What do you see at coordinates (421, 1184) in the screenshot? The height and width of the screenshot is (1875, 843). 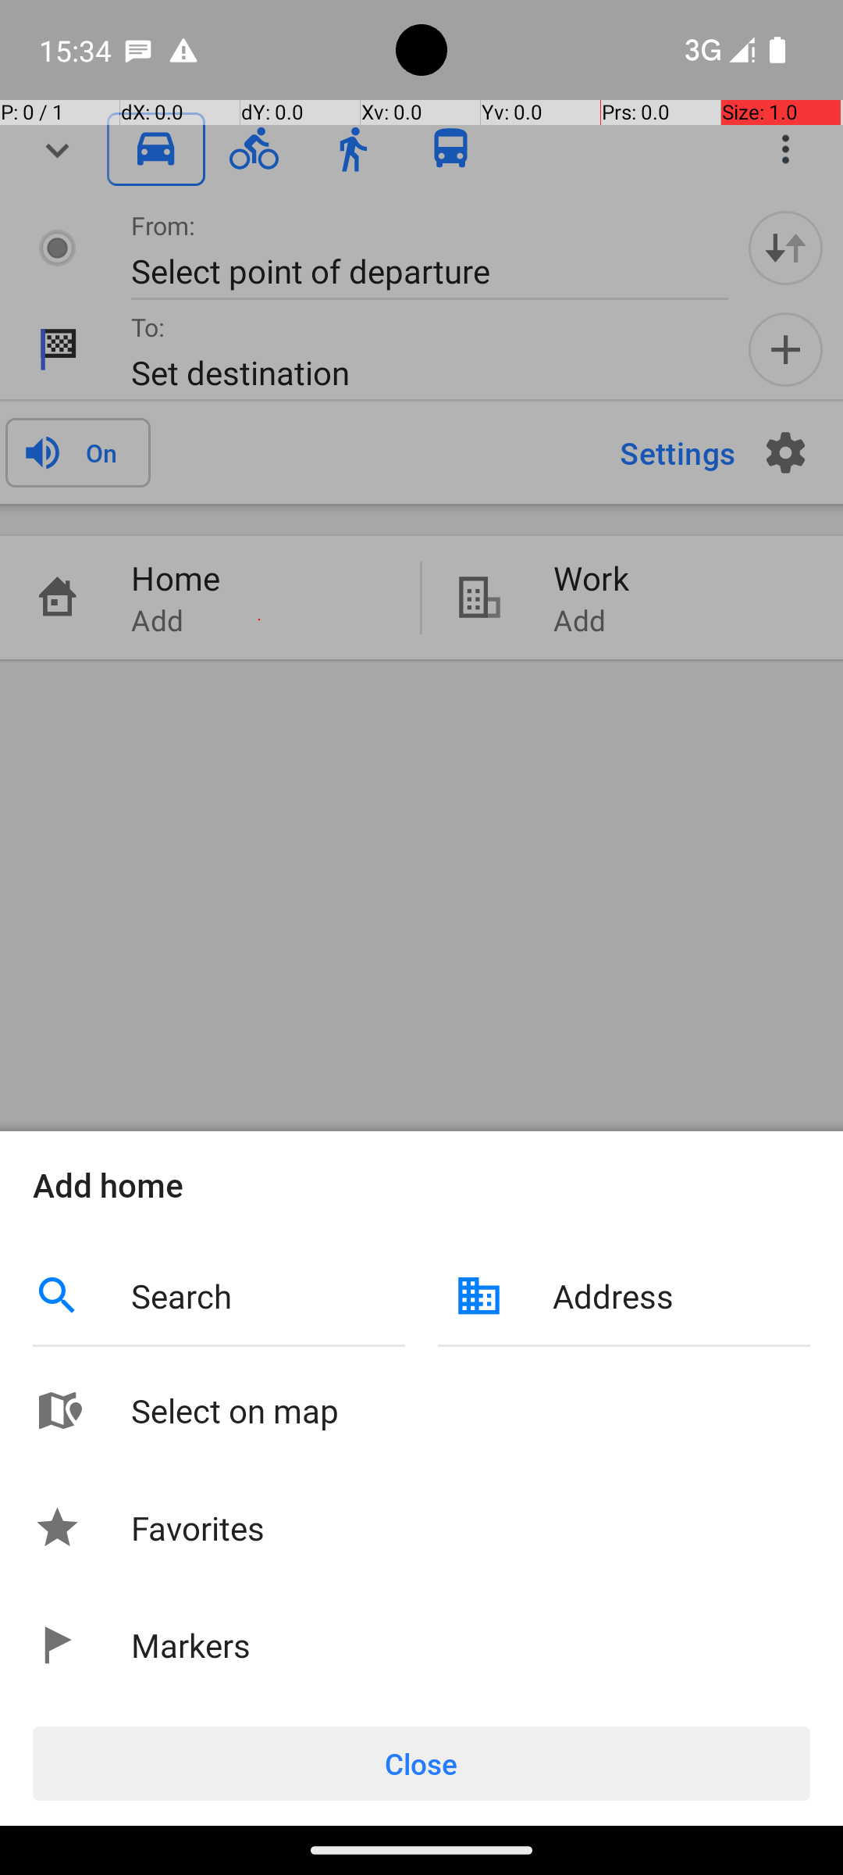 I see `Add home` at bounding box center [421, 1184].